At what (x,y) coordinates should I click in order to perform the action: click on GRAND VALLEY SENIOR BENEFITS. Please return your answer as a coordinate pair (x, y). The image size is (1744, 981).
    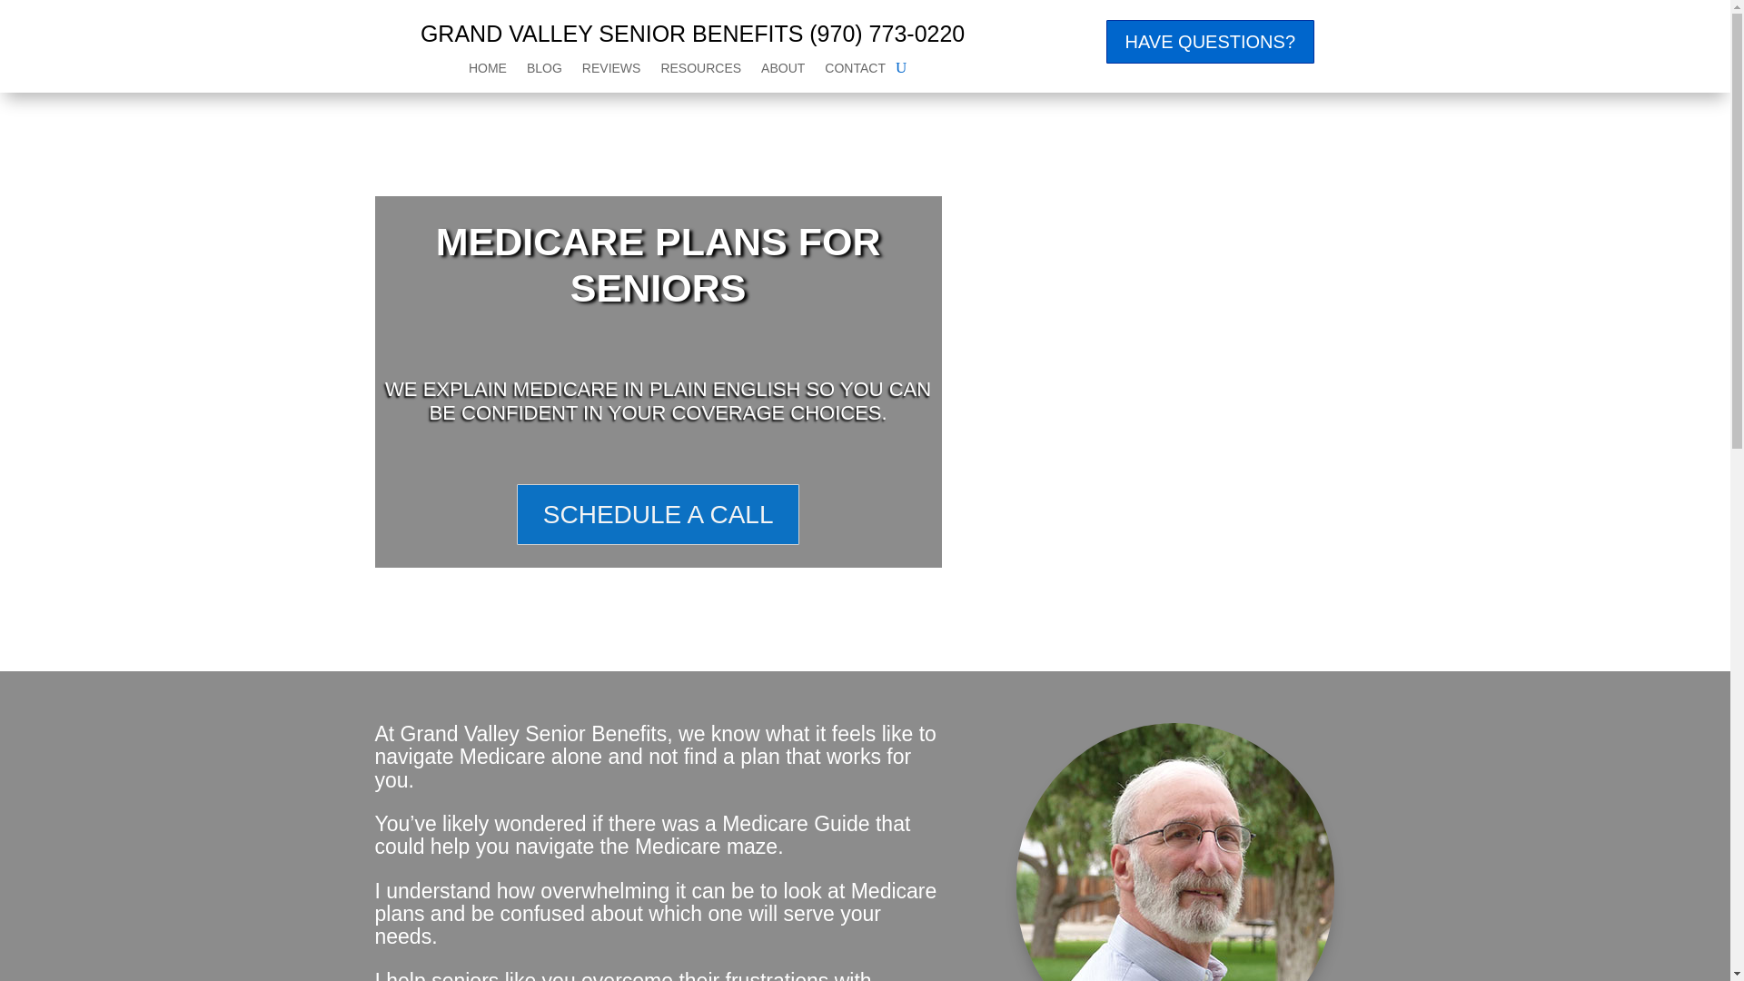
    Looking at the image, I should click on (610, 33).